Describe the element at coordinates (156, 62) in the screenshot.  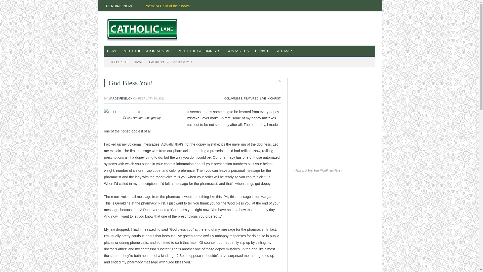
I see `Columnists` at that location.